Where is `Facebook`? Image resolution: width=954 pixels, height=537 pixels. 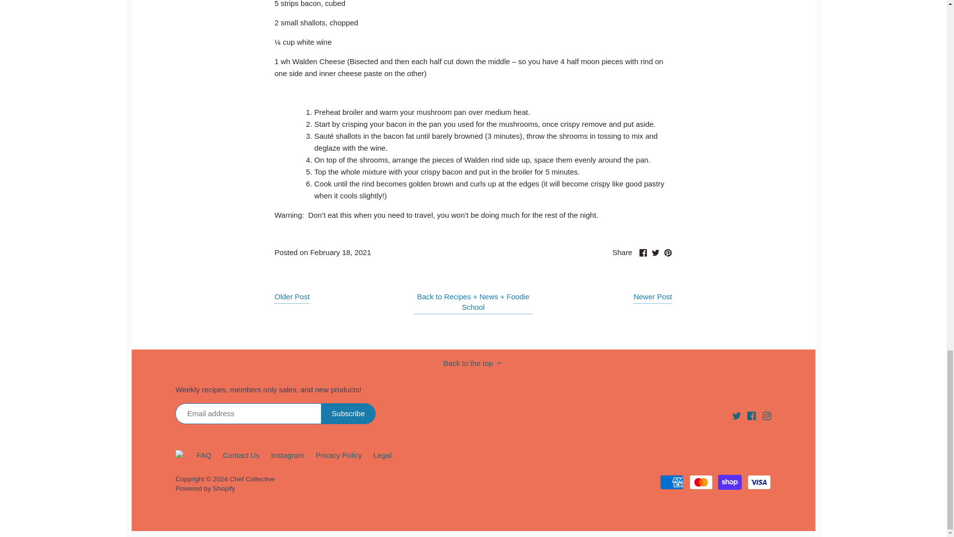 Facebook is located at coordinates (751, 416).